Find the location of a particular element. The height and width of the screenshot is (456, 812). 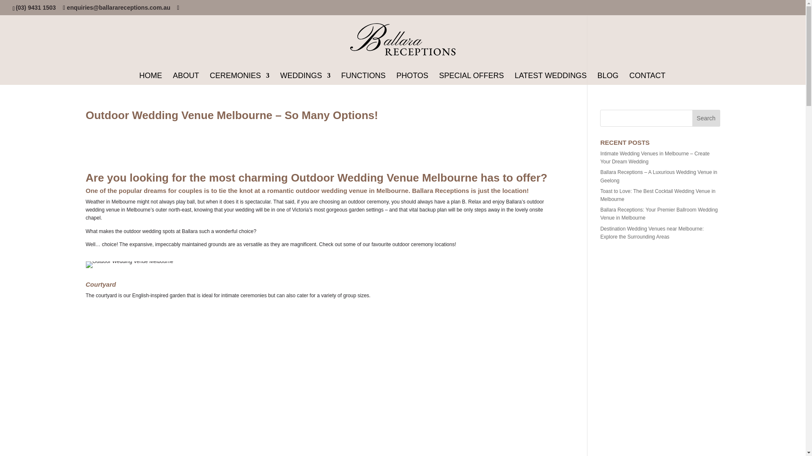

BLOG is located at coordinates (608, 79).